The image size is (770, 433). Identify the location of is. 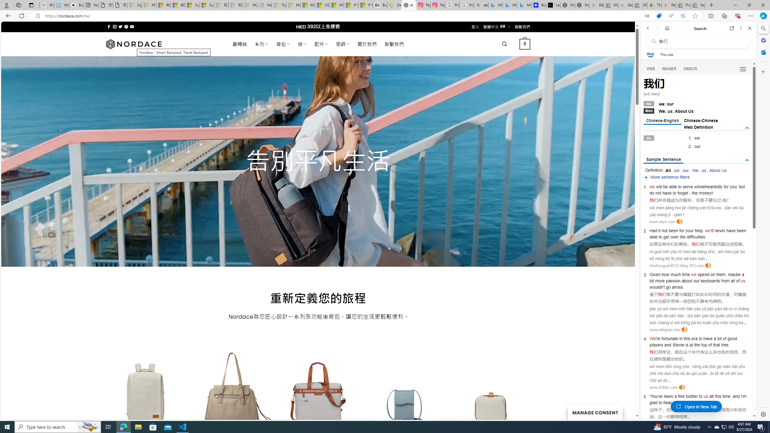
(687, 345).